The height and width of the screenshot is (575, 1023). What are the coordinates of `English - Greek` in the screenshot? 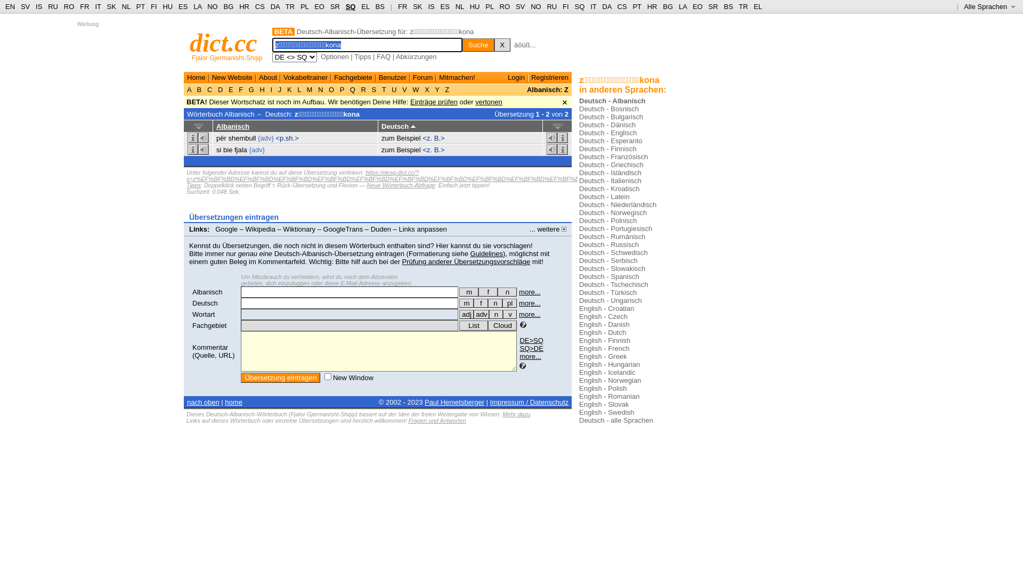 It's located at (603, 357).